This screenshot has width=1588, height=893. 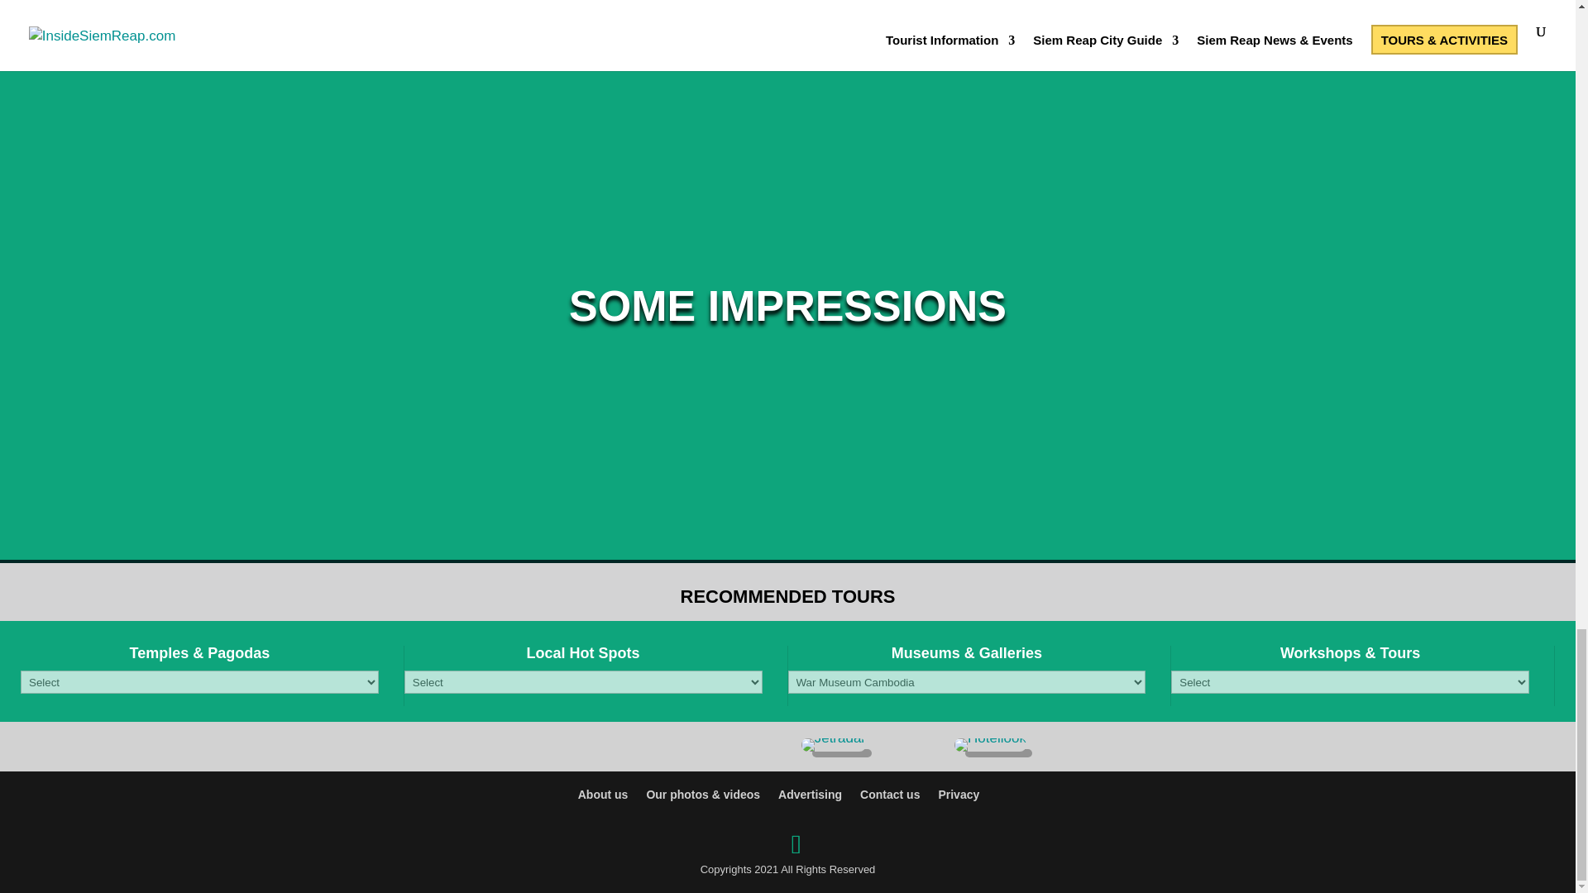 I want to click on About us, so click(x=603, y=794).